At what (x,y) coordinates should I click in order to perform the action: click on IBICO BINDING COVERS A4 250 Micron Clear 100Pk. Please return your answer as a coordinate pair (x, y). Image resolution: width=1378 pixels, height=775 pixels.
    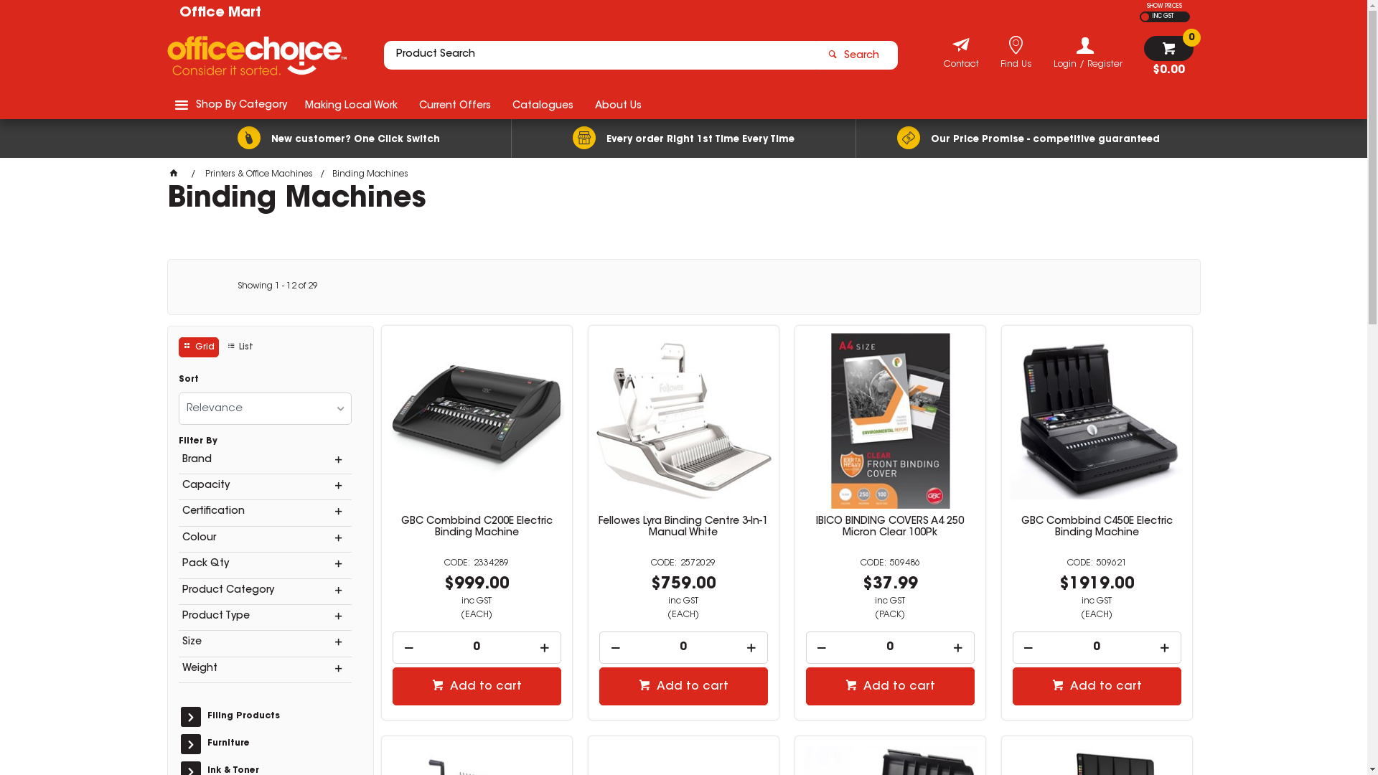
    Looking at the image, I should click on (890, 527).